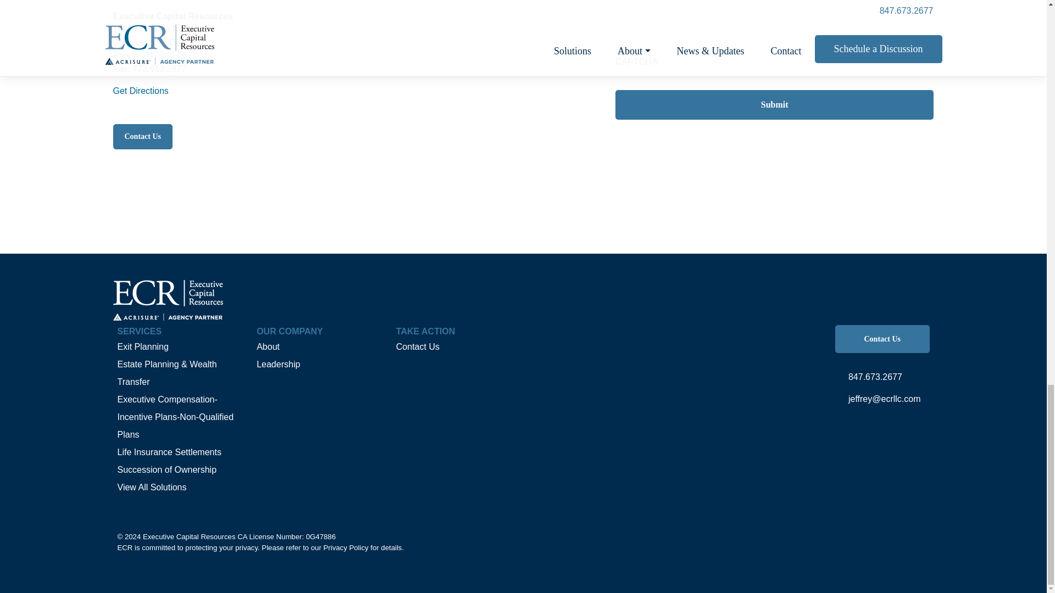 The height and width of the screenshot is (593, 1055). What do you see at coordinates (143, 347) in the screenshot?
I see `Exit Planning` at bounding box center [143, 347].